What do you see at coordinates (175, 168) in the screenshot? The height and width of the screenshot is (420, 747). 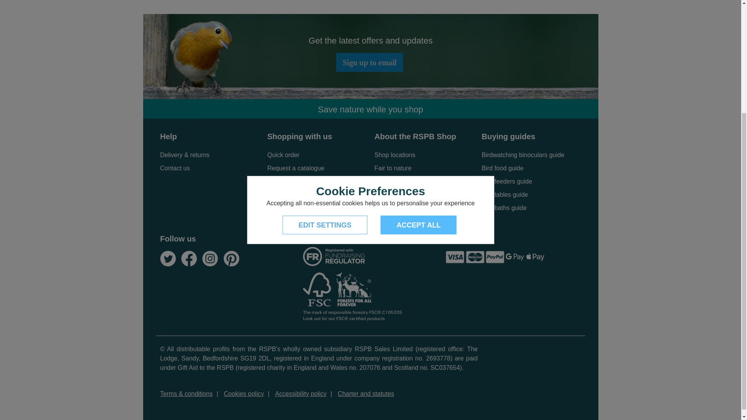 I see `Contact us` at bounding box center [175, 168].